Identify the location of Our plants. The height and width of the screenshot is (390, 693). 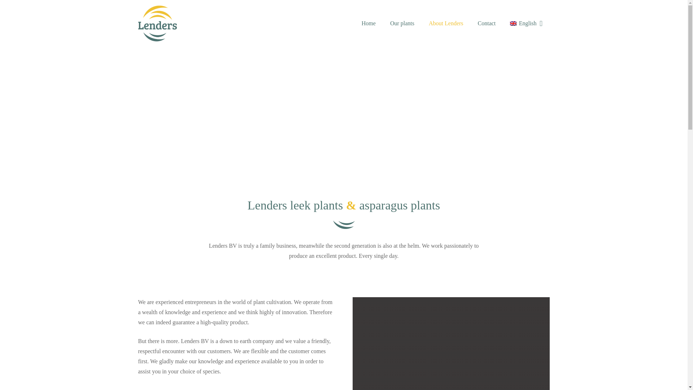
(402, 23).